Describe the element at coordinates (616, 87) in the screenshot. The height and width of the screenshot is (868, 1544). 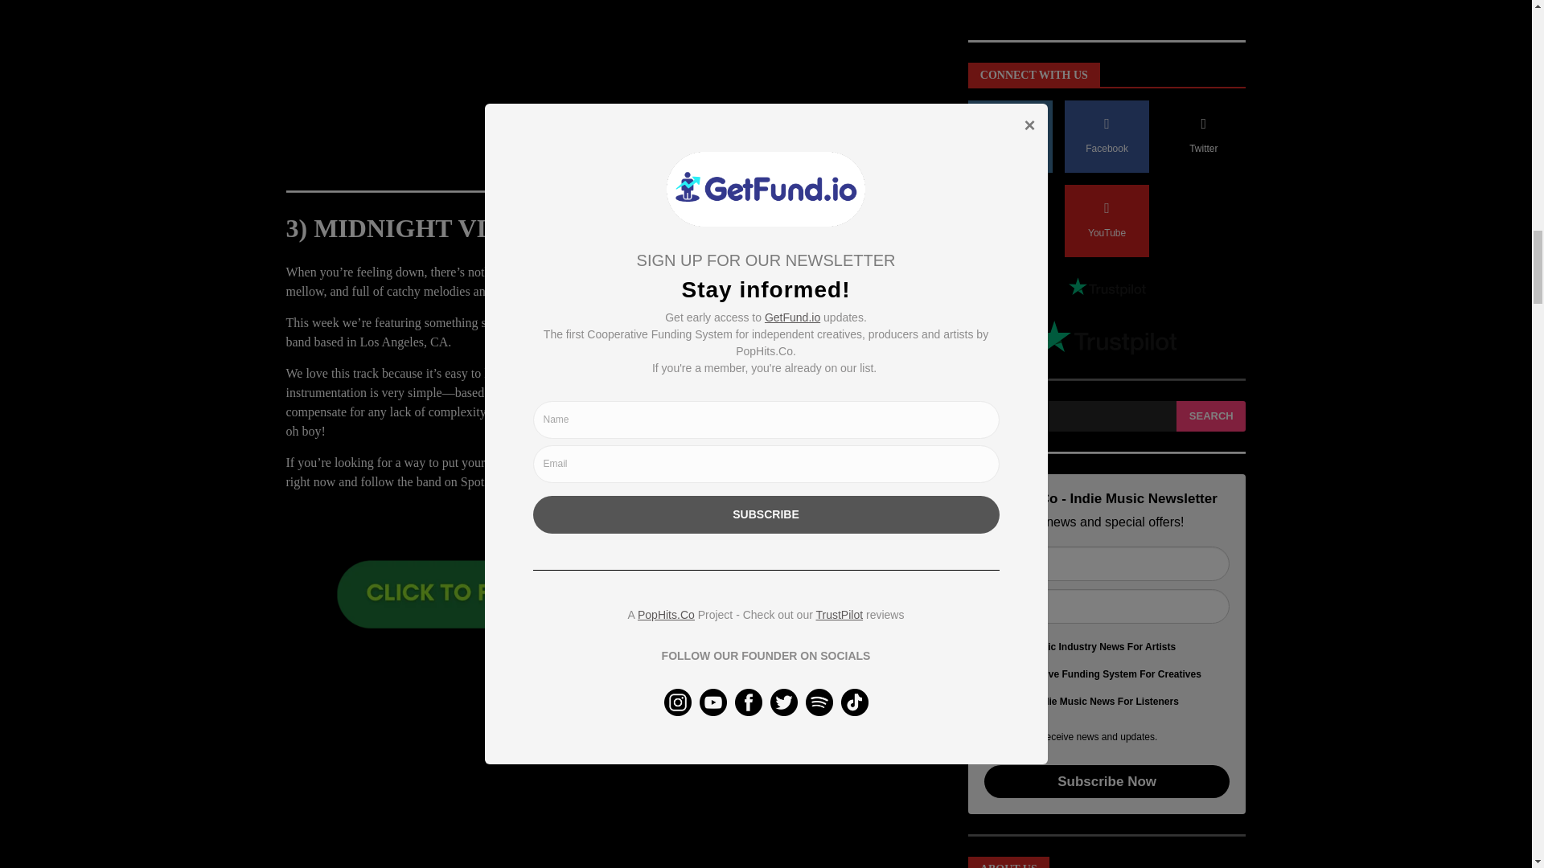
I see `Spotify Embed: In-Between` at that location.